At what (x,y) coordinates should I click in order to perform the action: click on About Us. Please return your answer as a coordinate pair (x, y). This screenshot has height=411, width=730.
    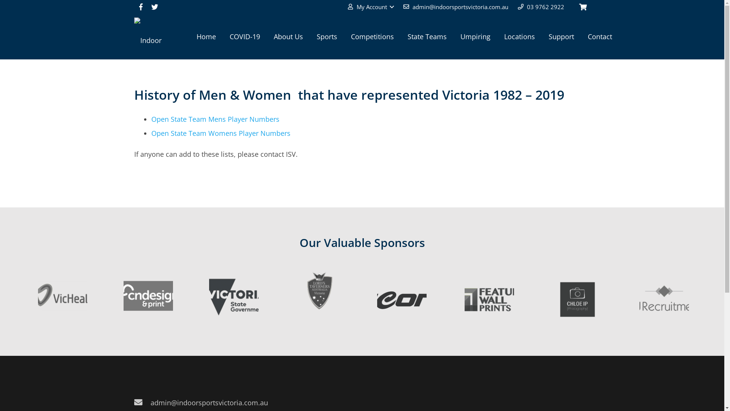
    Looking at the image, I should click on (288, 37).